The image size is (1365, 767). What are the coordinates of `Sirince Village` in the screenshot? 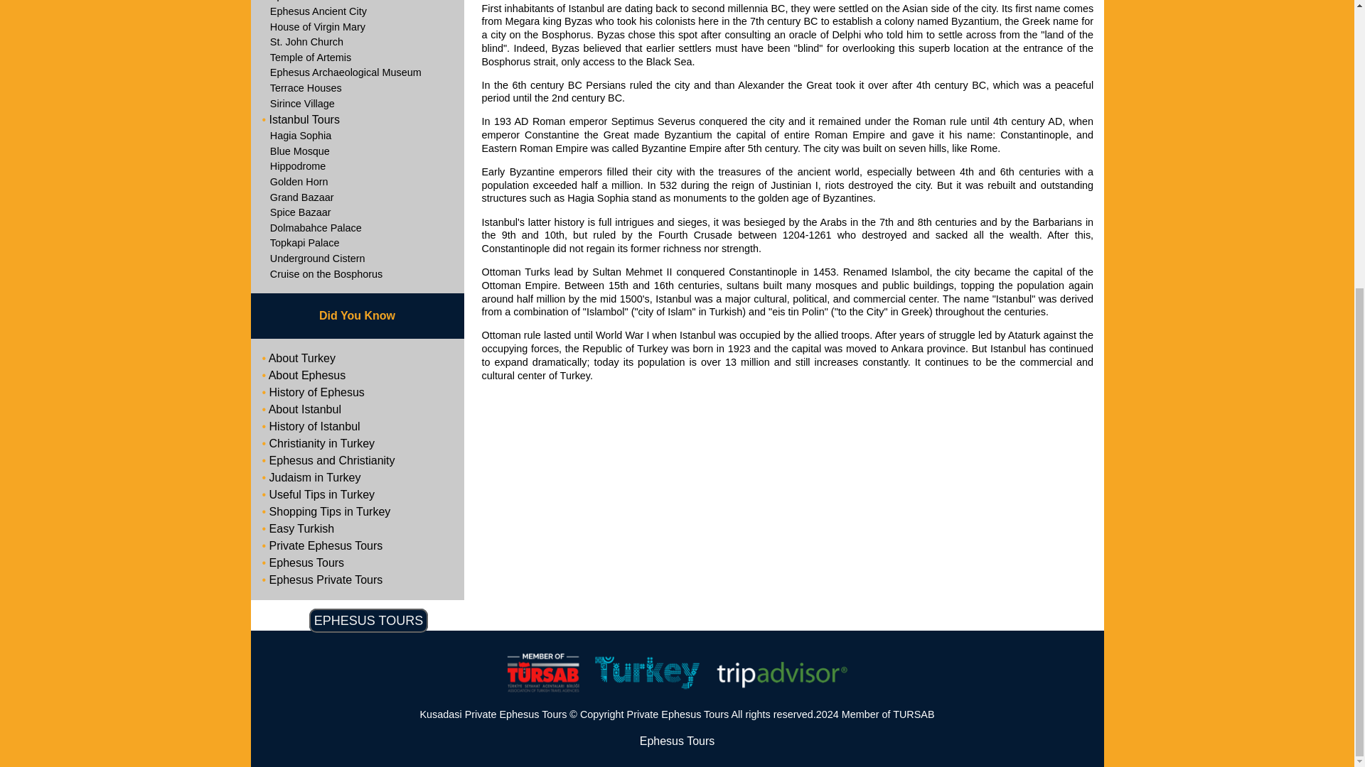 It's located at (357, 104).